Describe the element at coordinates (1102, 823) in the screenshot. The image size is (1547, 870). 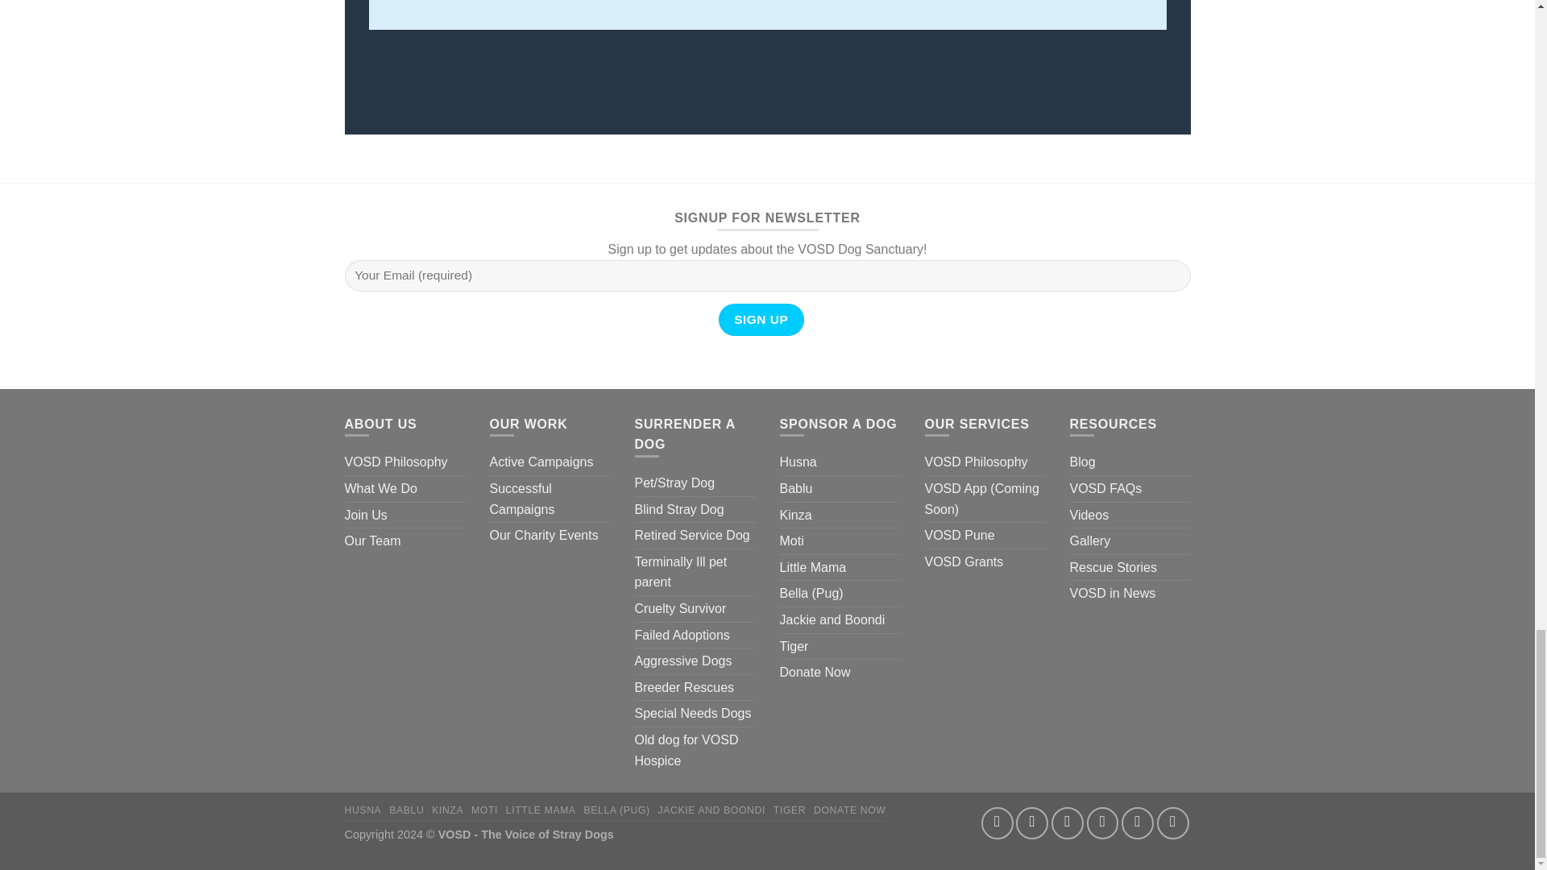
I see `Send us an email` at that location.